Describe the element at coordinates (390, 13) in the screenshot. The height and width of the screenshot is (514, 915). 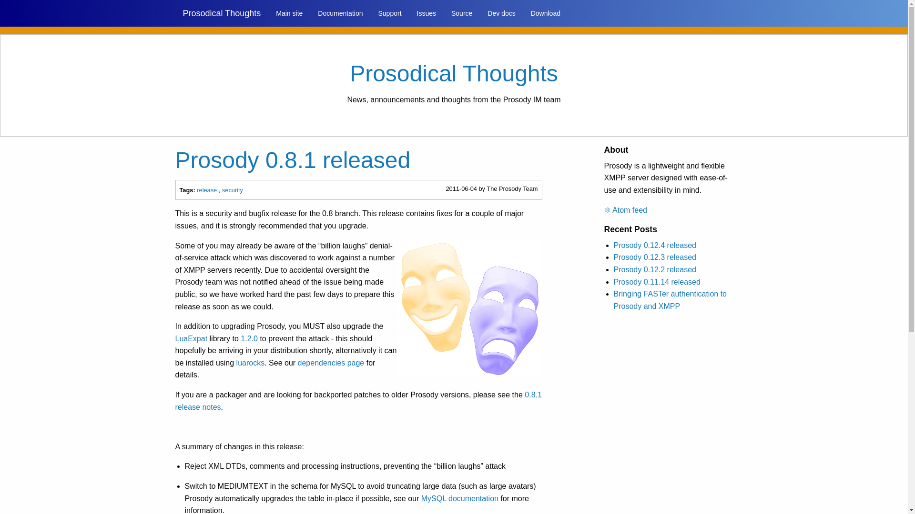
I see `Support` at that location.